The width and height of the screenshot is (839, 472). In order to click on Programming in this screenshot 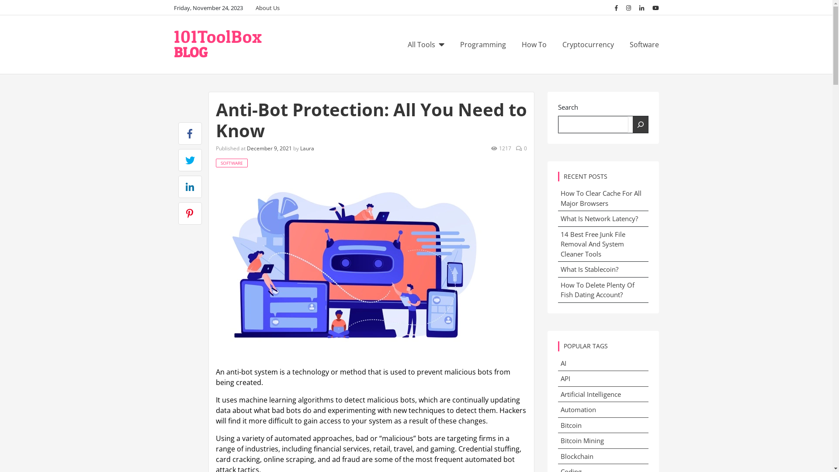, I will do `click(482, 45)`.